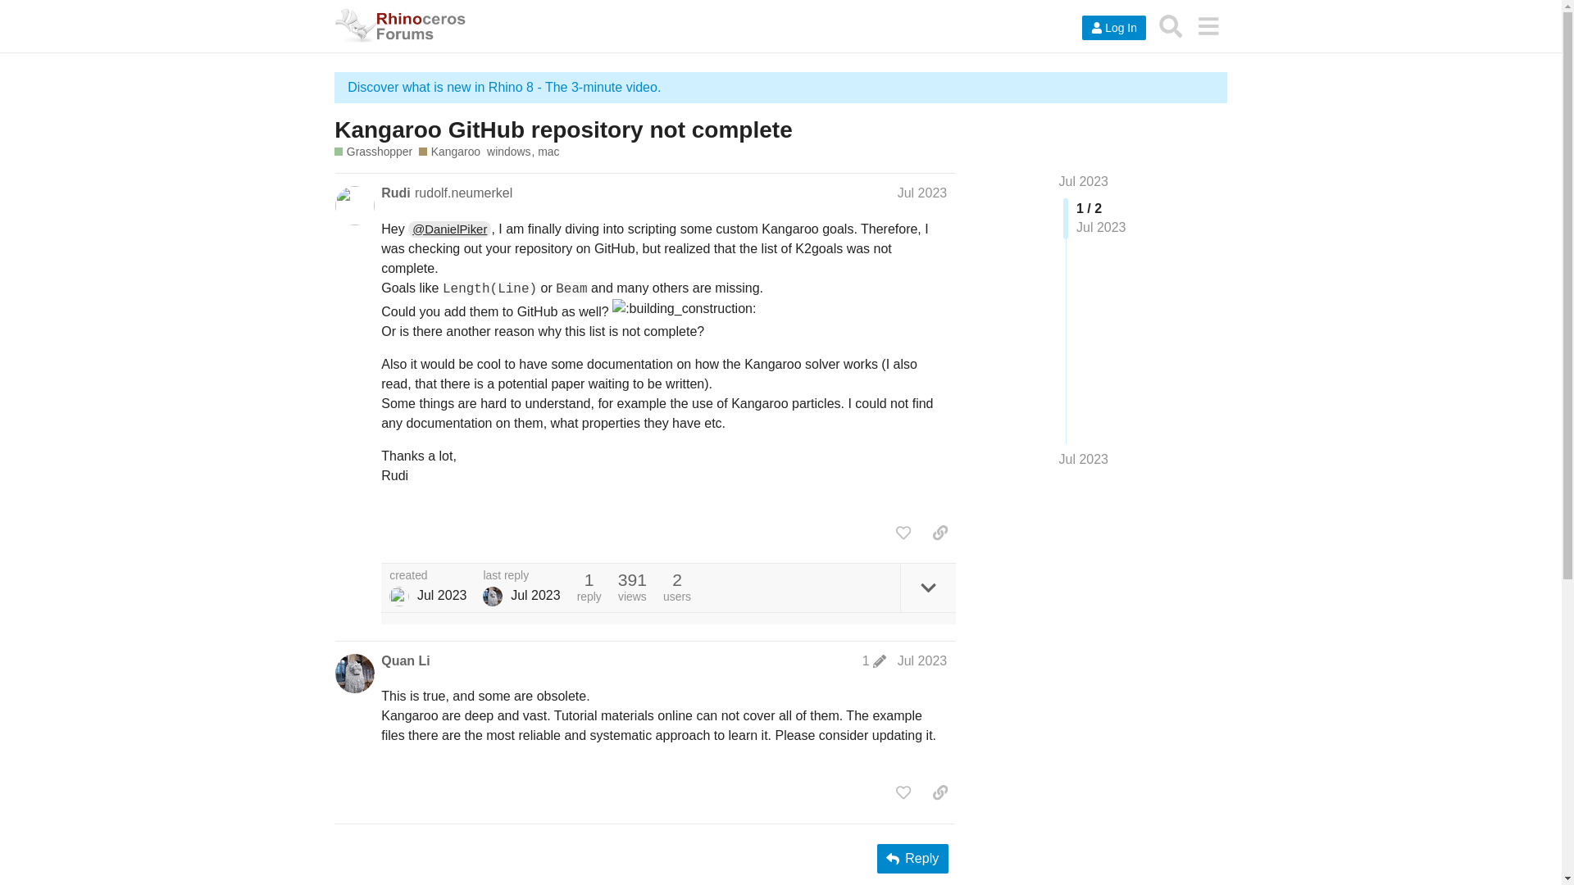  I want to click on Grasshopper, so click(373, 152).